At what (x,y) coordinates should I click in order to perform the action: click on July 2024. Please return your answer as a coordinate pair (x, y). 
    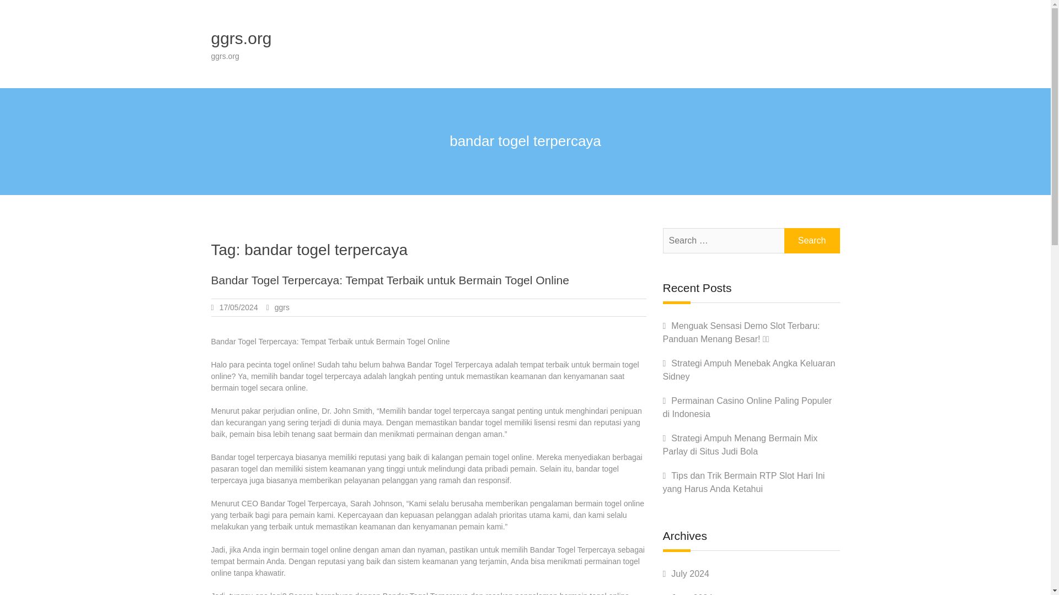
    Looking at the image, I should click on (691, 573).